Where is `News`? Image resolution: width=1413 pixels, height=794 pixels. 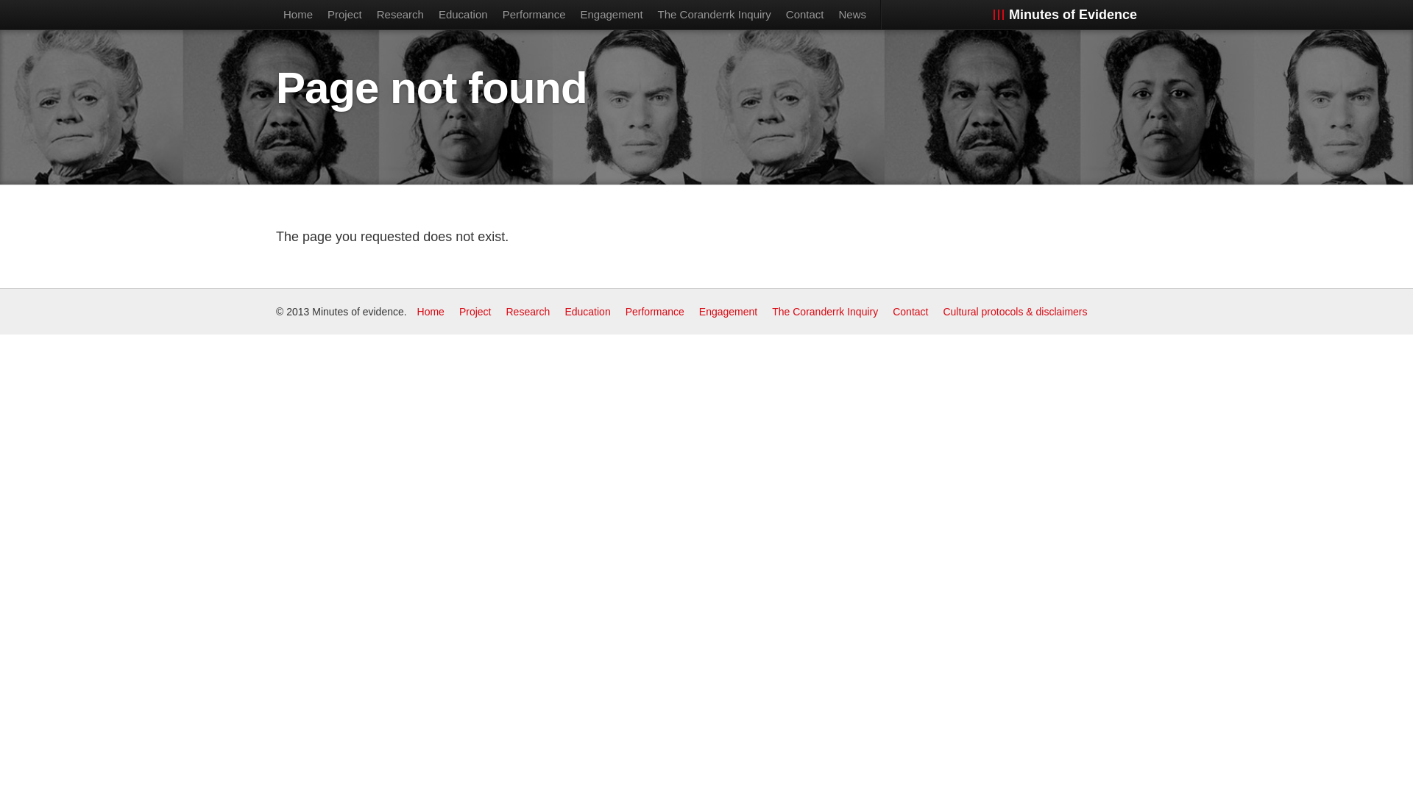
News is located at coordinates (853, 15).